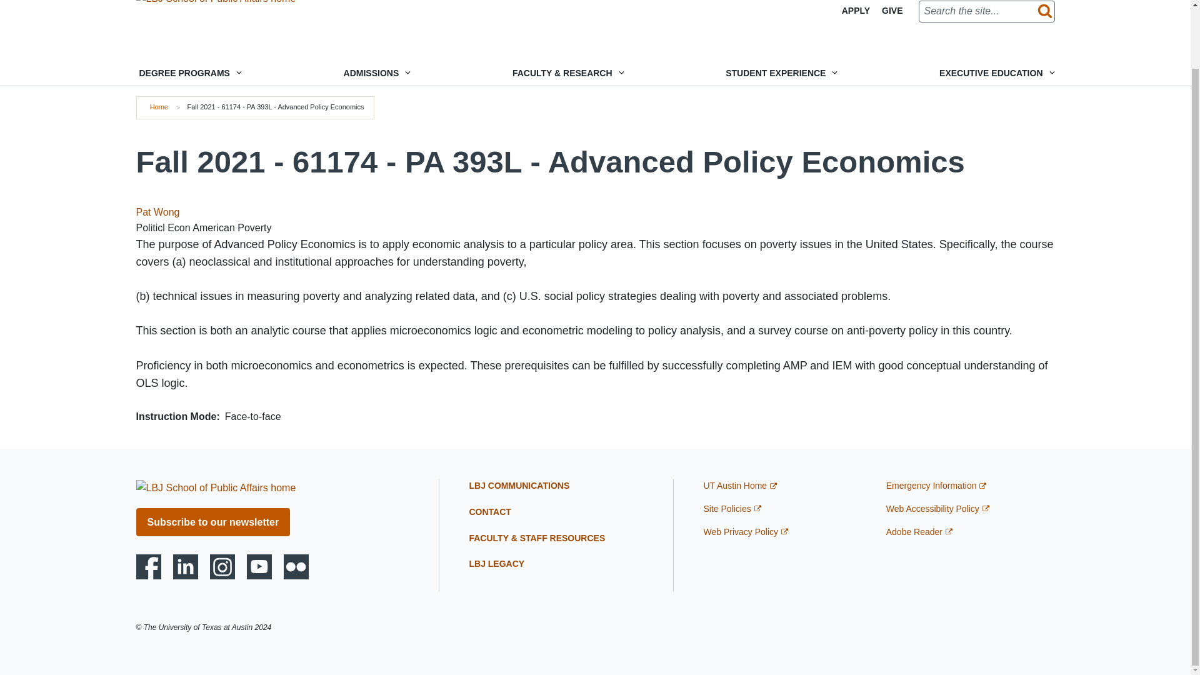 Image resolution: width=1200 pixels, height=675 pixels. I want to click on Home, so click(159, 107).